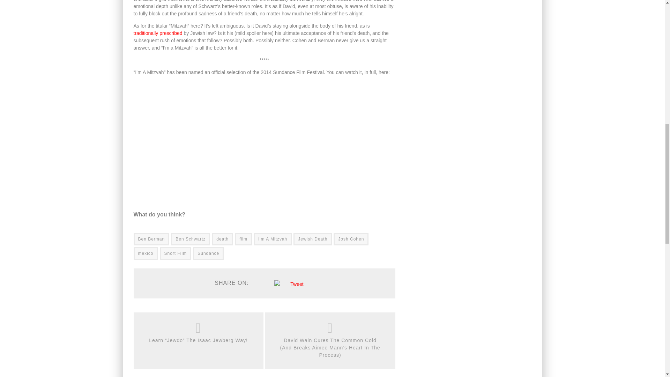 This screenshot has height=377, width=670. Describe the element at coordinates (208, 253) in the screenshot. I see `Sundance` at that location.